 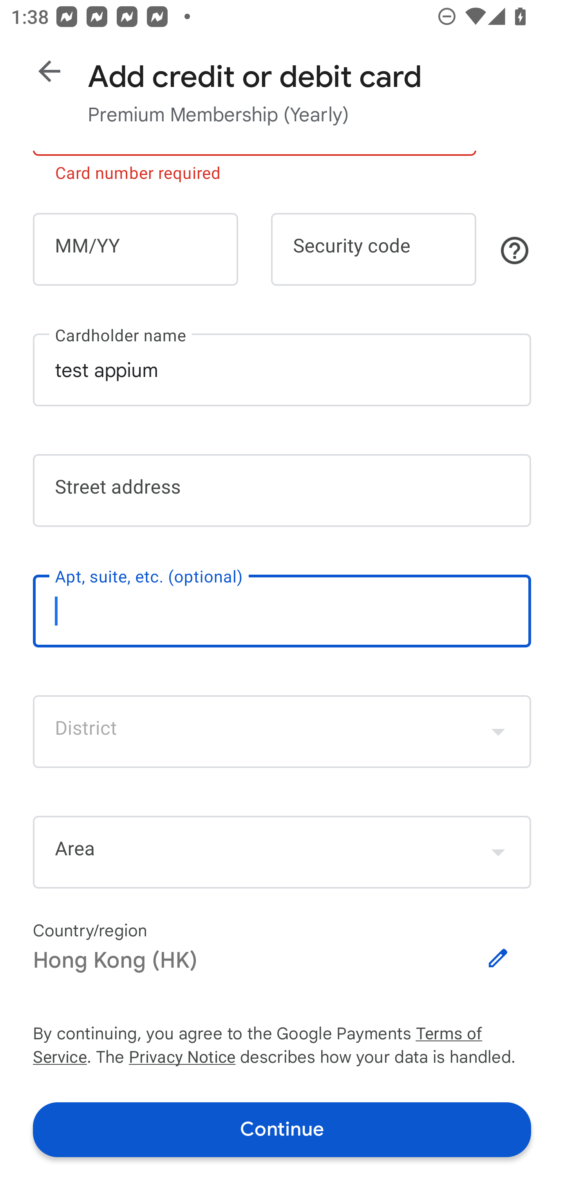 What do you see at coordinates (135, 249) in the screenshot?
I see `Expiration date, 2 digit month, 2 digit year` at bounding box center [135, 249].